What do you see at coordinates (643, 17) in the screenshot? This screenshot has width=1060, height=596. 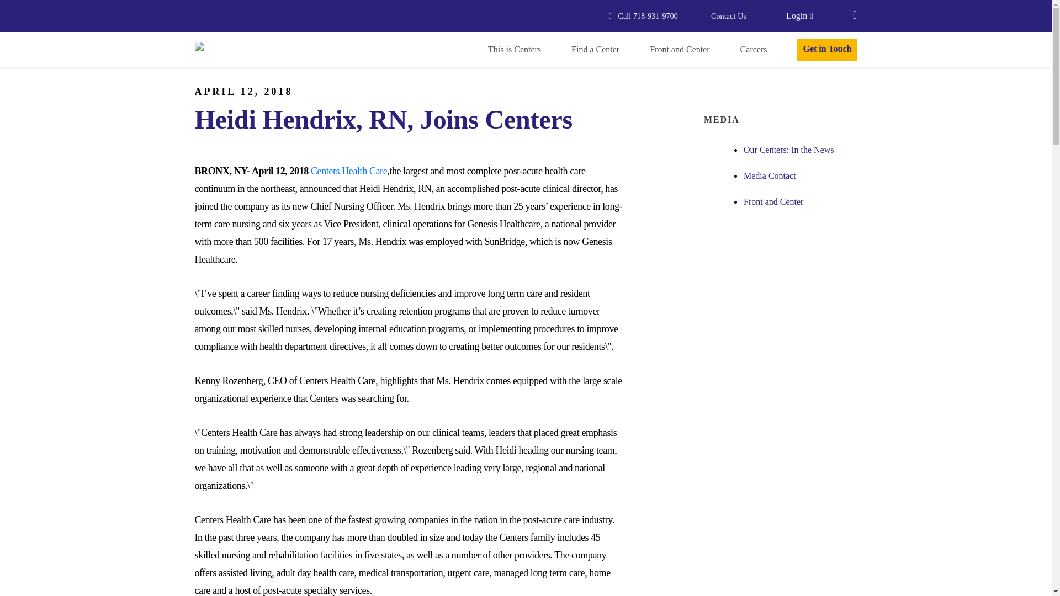 I see `Call 718-931-9700` at bounding box center [643, 17].